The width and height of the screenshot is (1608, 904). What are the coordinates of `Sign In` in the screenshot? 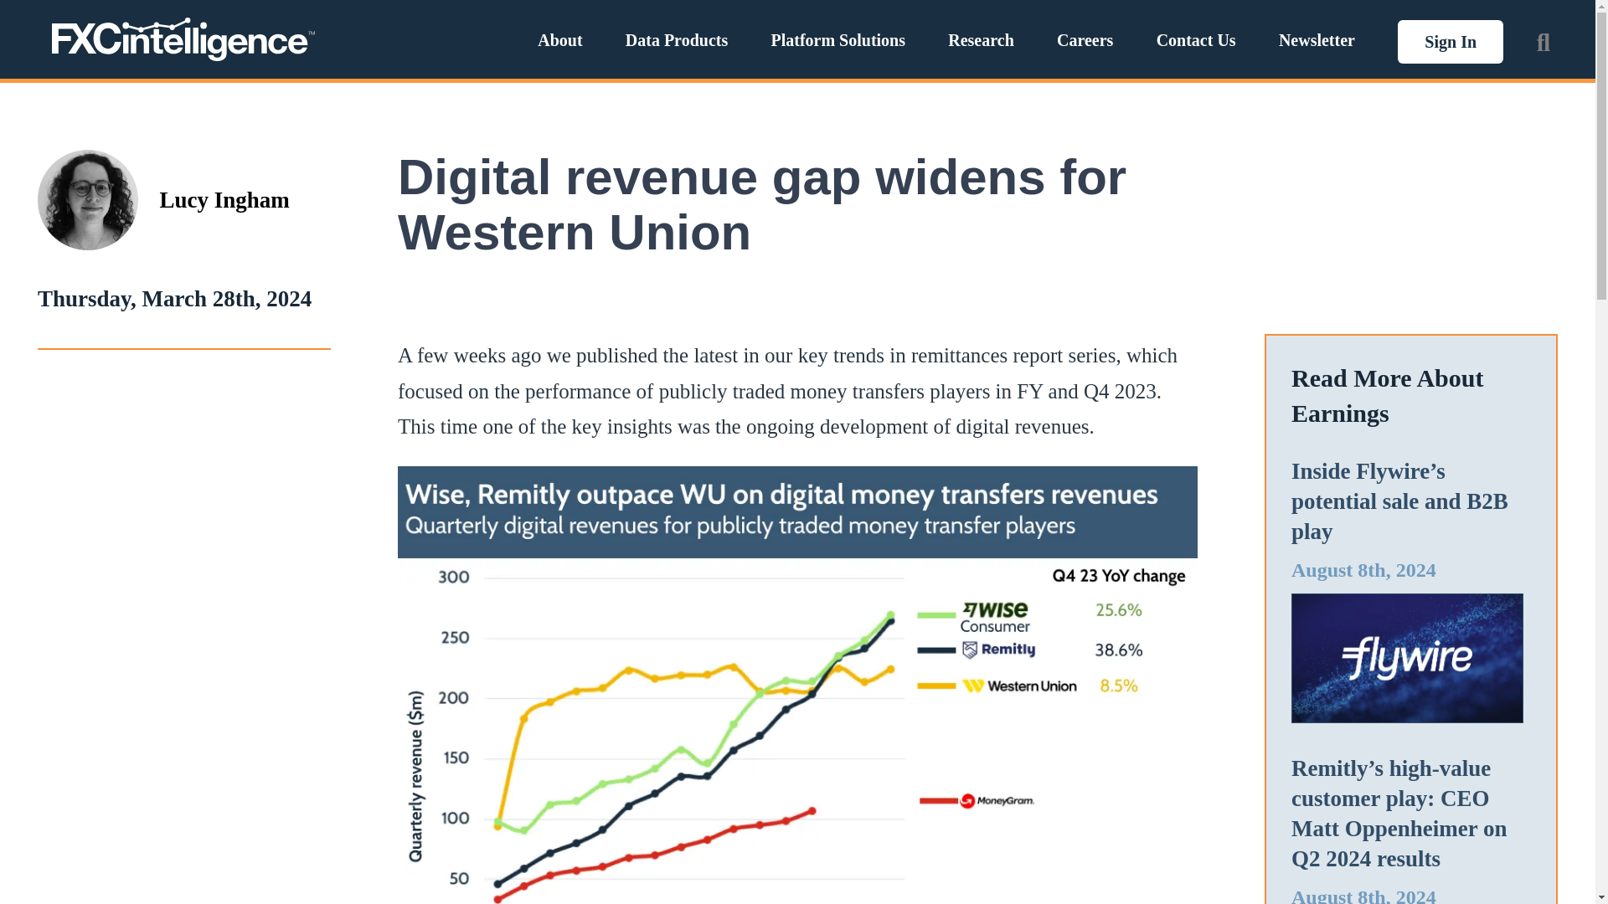 It's located at (1451, 41).